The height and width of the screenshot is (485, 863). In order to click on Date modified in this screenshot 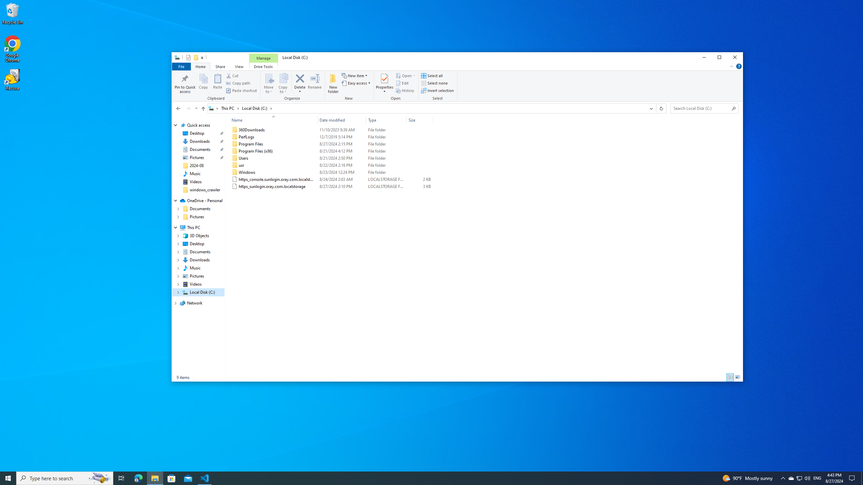, I will do `click(342, 120)`.